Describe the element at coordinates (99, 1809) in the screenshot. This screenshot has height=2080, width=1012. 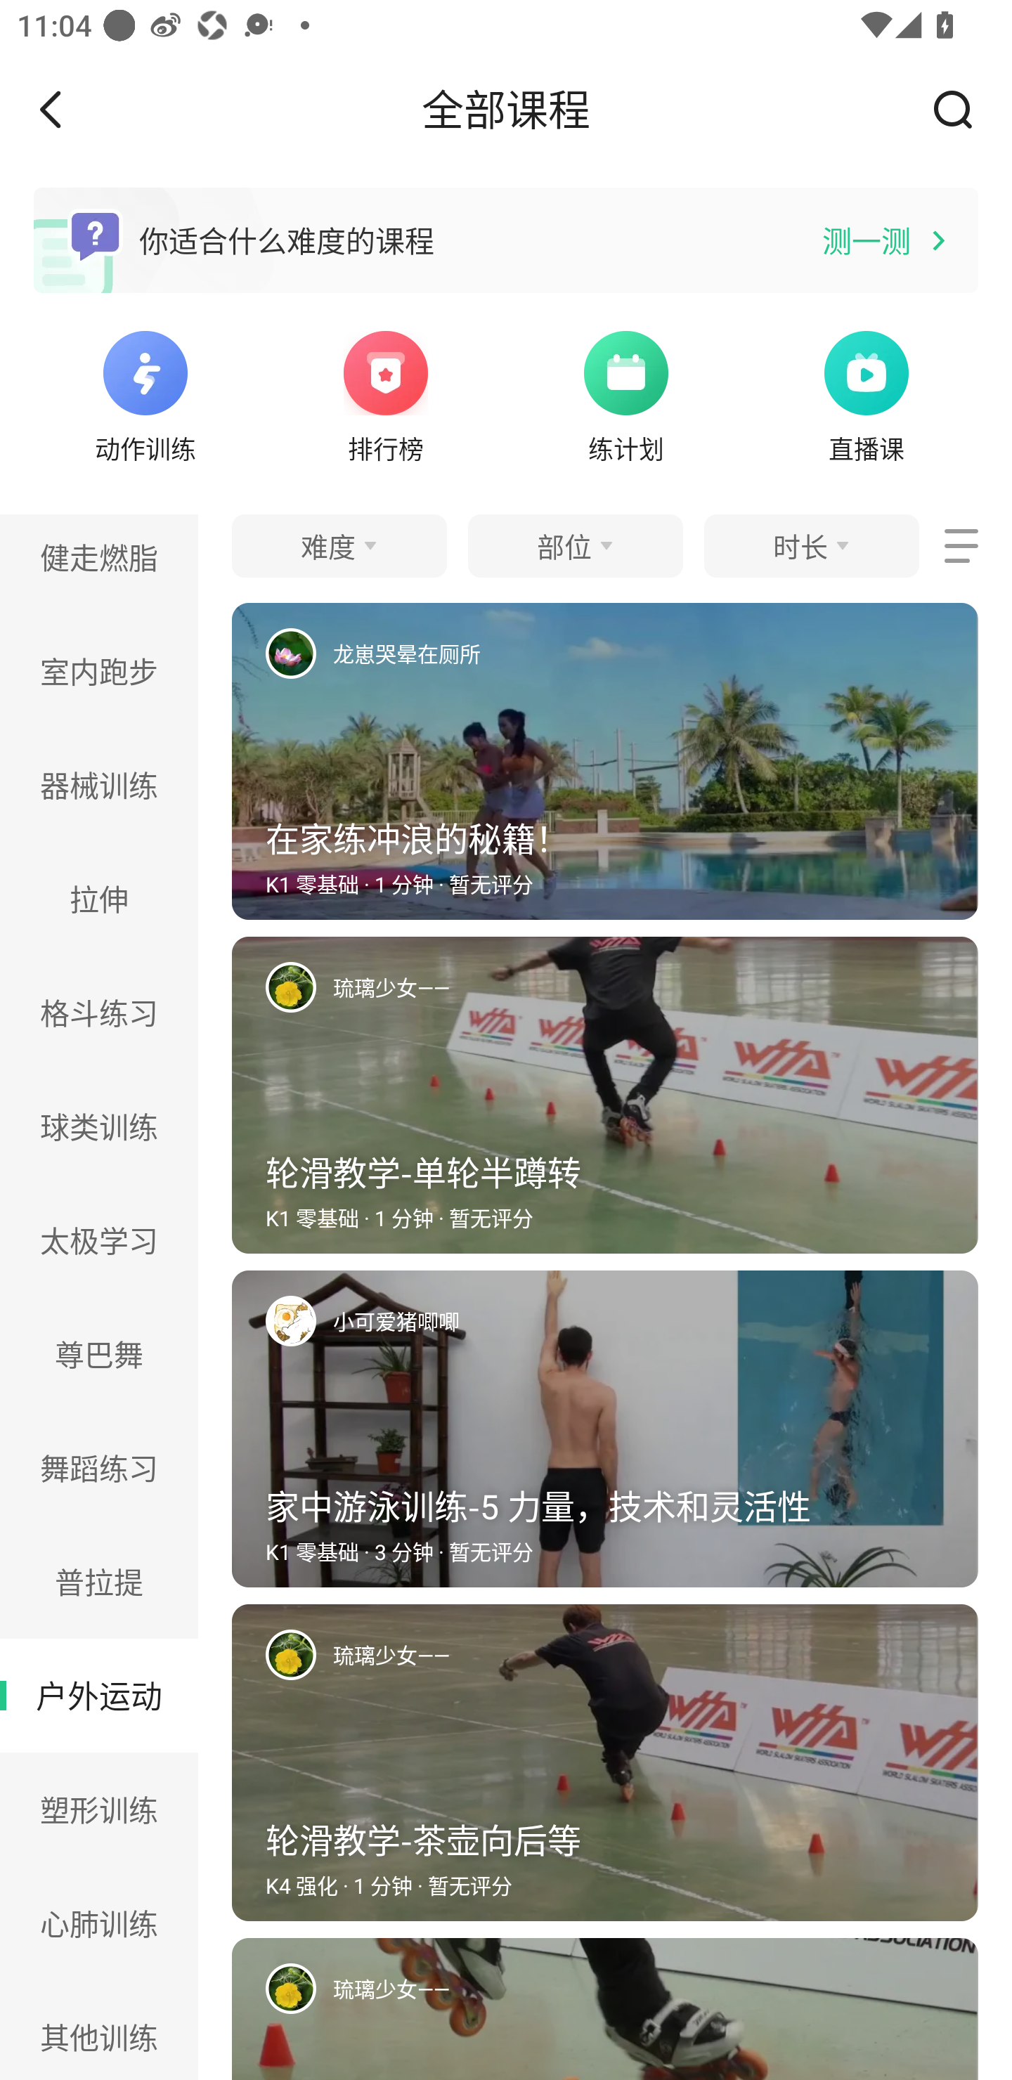
I see `塑形训练` at that location.